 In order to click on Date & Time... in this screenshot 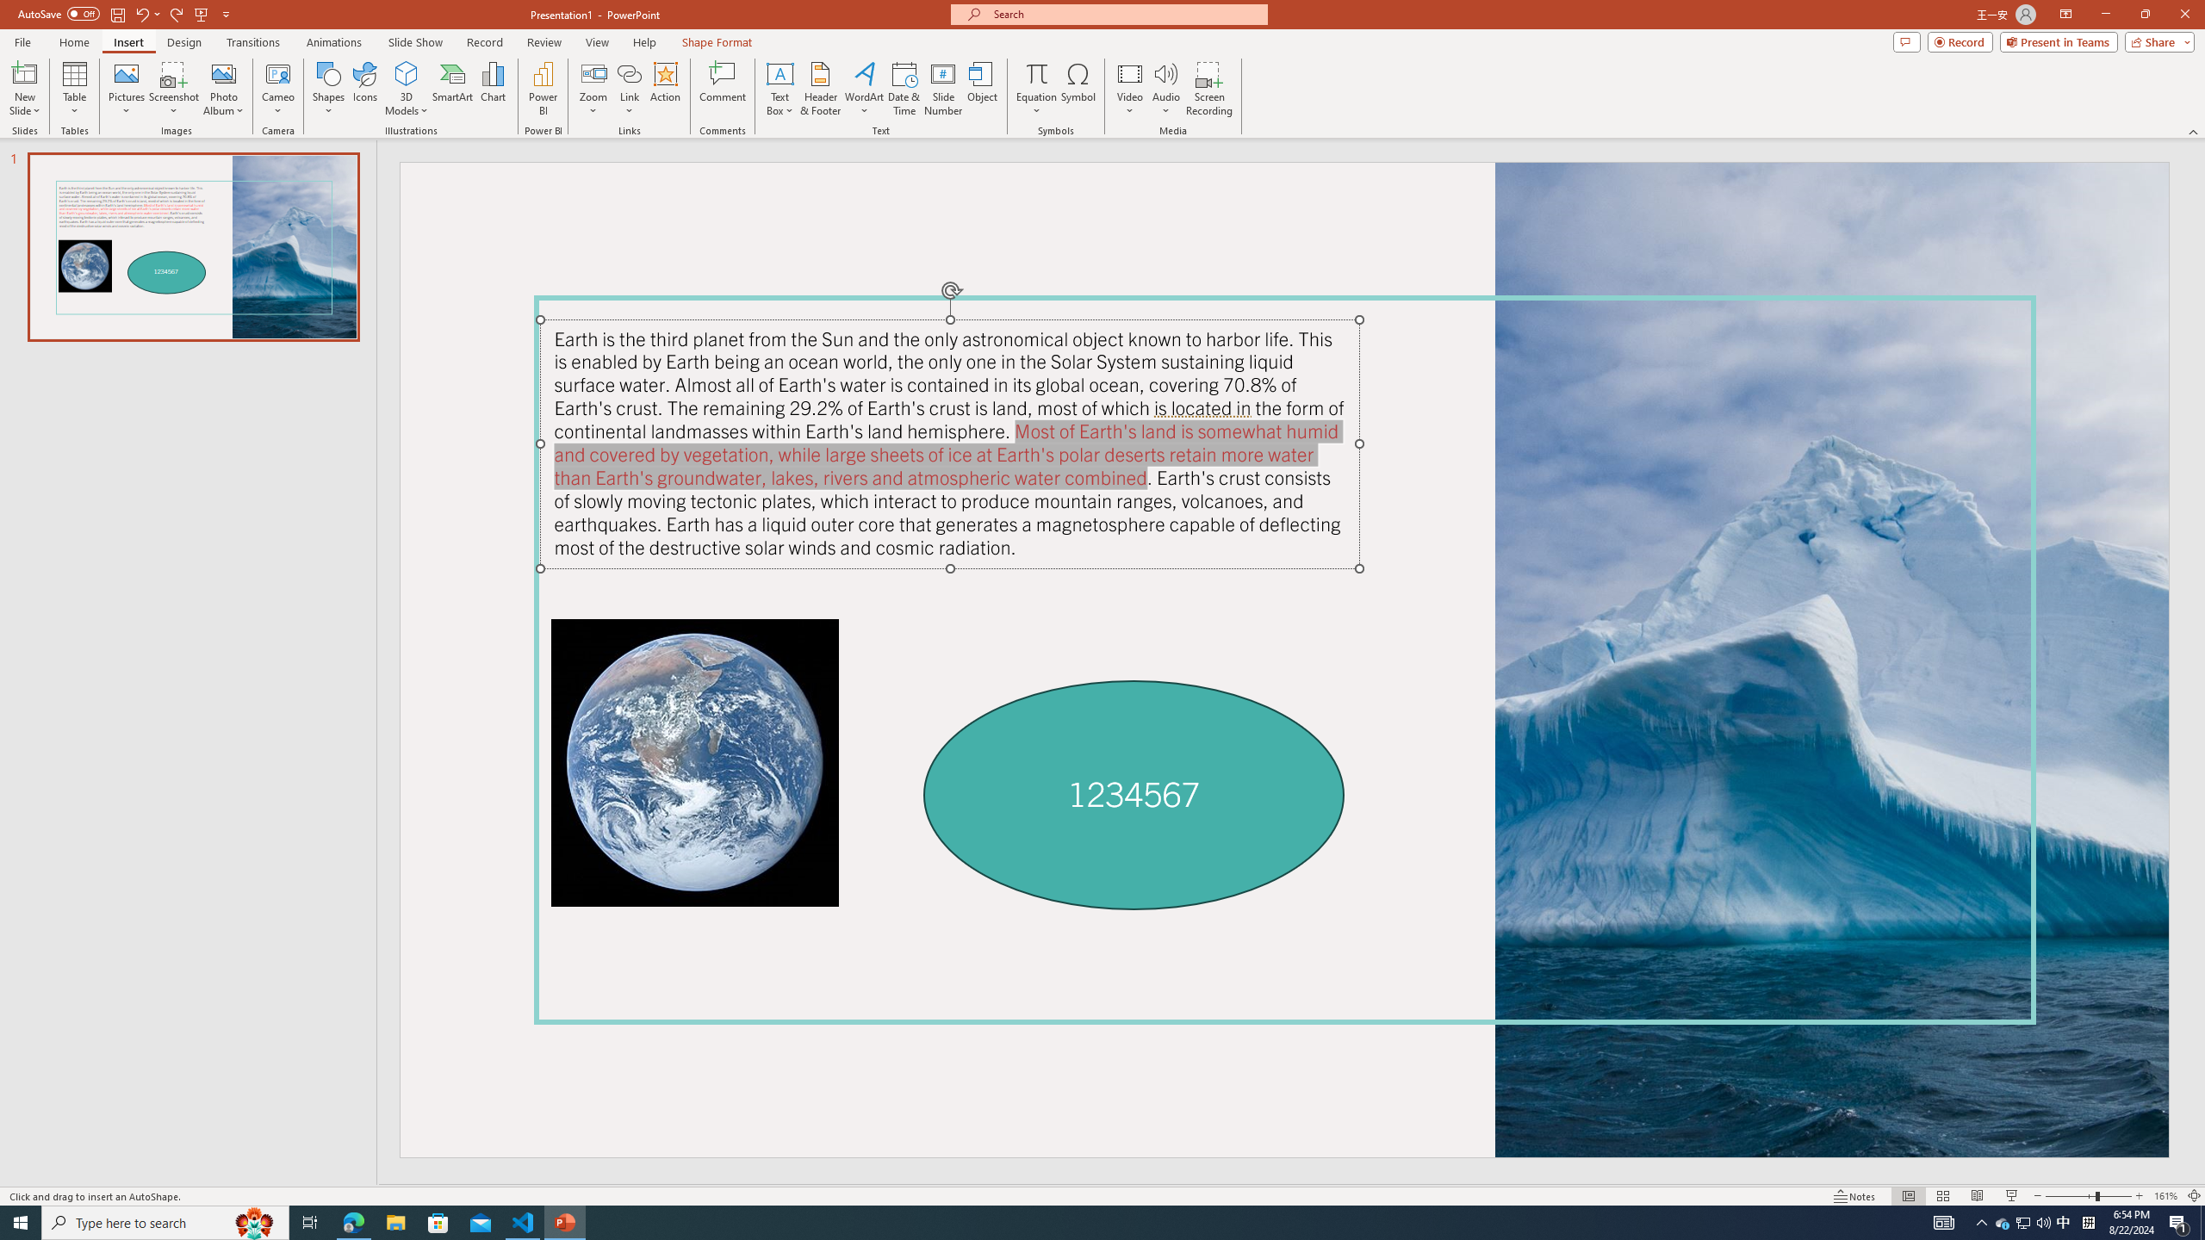, I will do `click(904, 89)`.